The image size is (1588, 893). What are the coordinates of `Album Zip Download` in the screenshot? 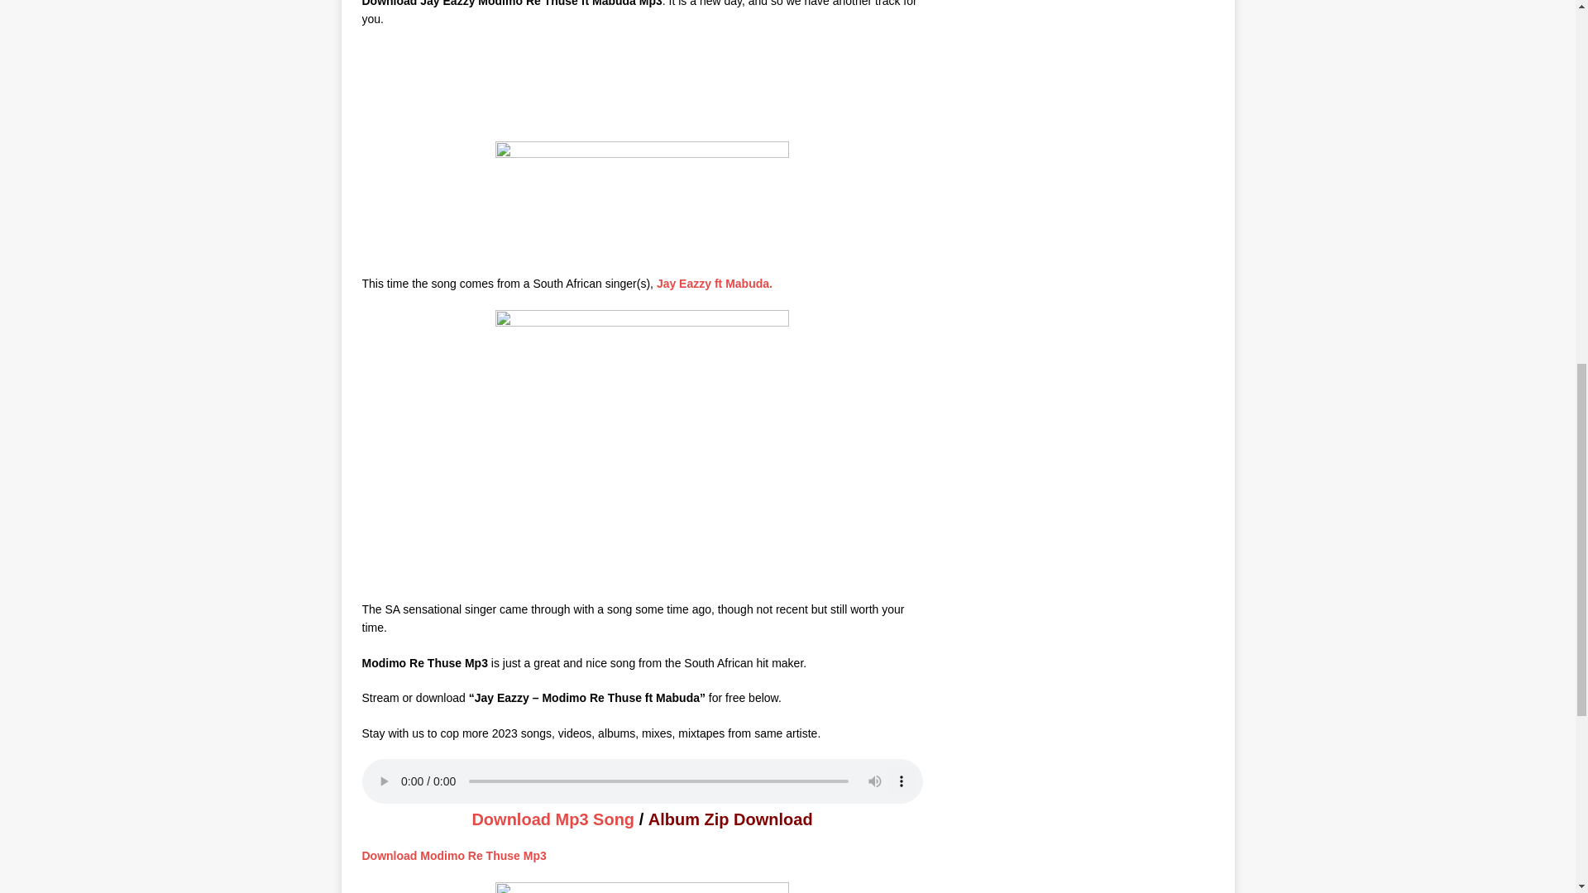 It's located at (730, 819).